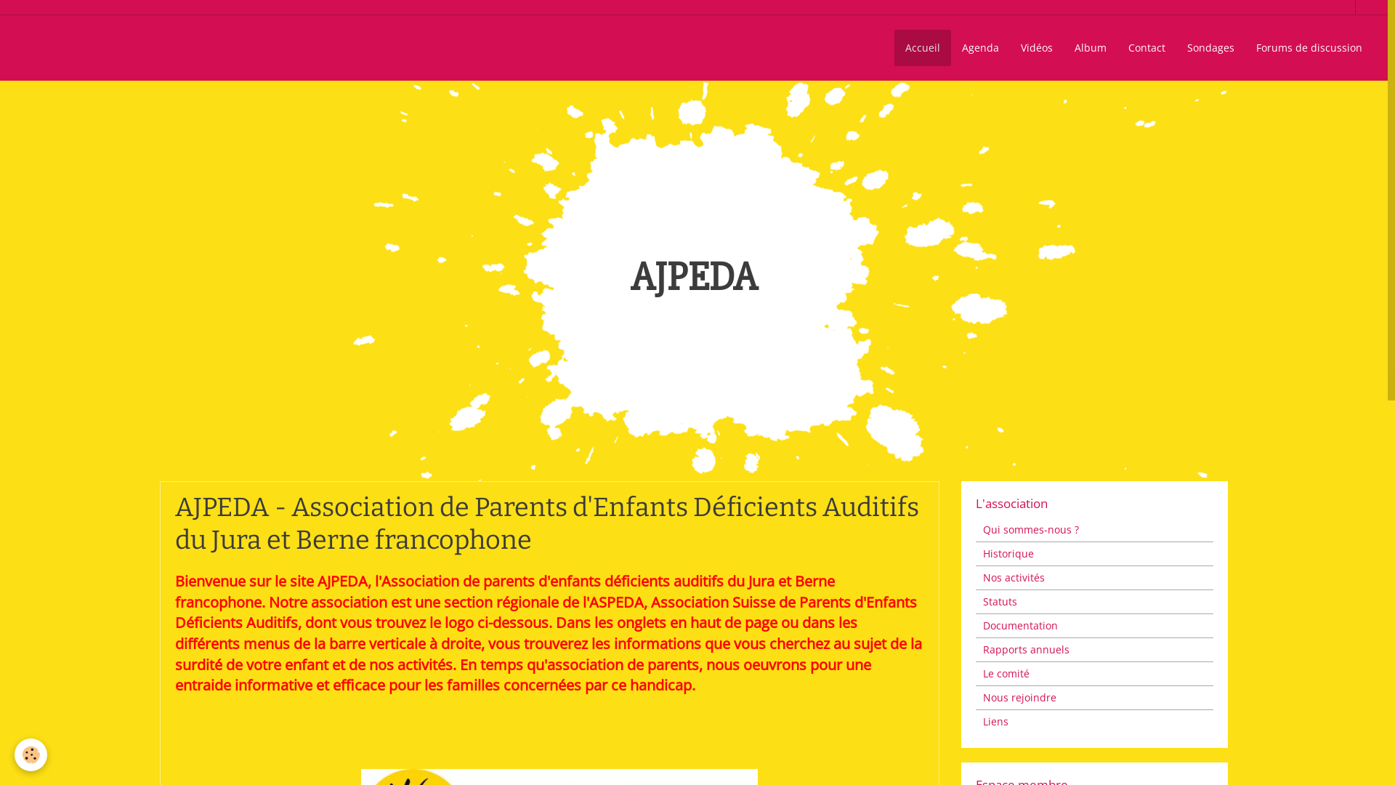  Describe the element at coordinates (1094, 626) in the screenshot. I see `Documentation` at that location.